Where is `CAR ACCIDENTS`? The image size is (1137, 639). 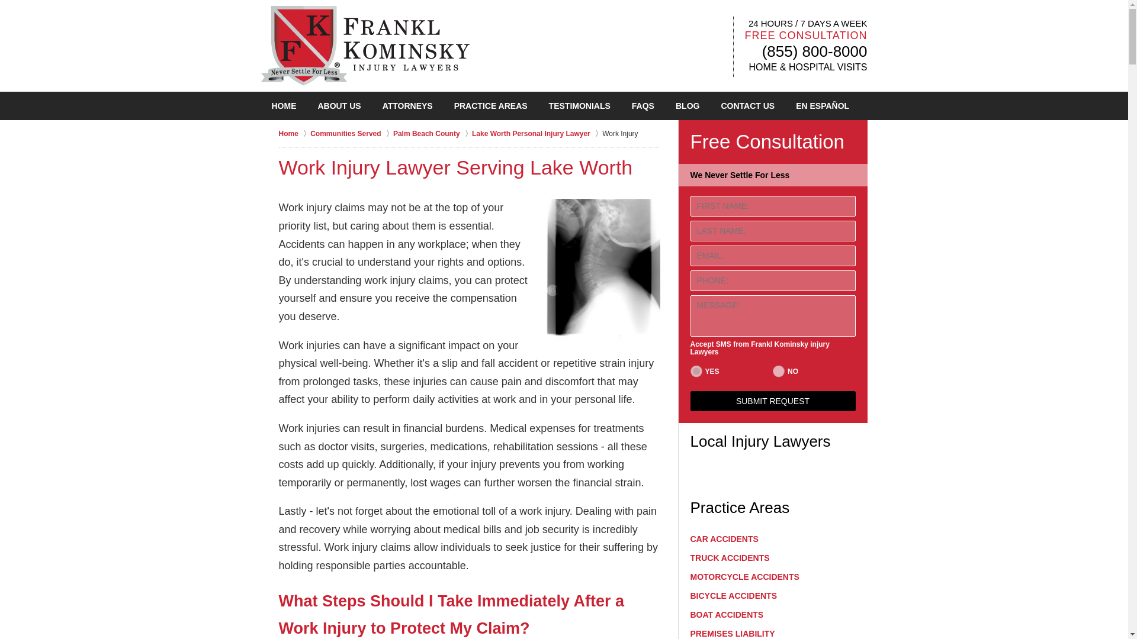 CAR ACCIDENTS is located at coordinates (773, 538).